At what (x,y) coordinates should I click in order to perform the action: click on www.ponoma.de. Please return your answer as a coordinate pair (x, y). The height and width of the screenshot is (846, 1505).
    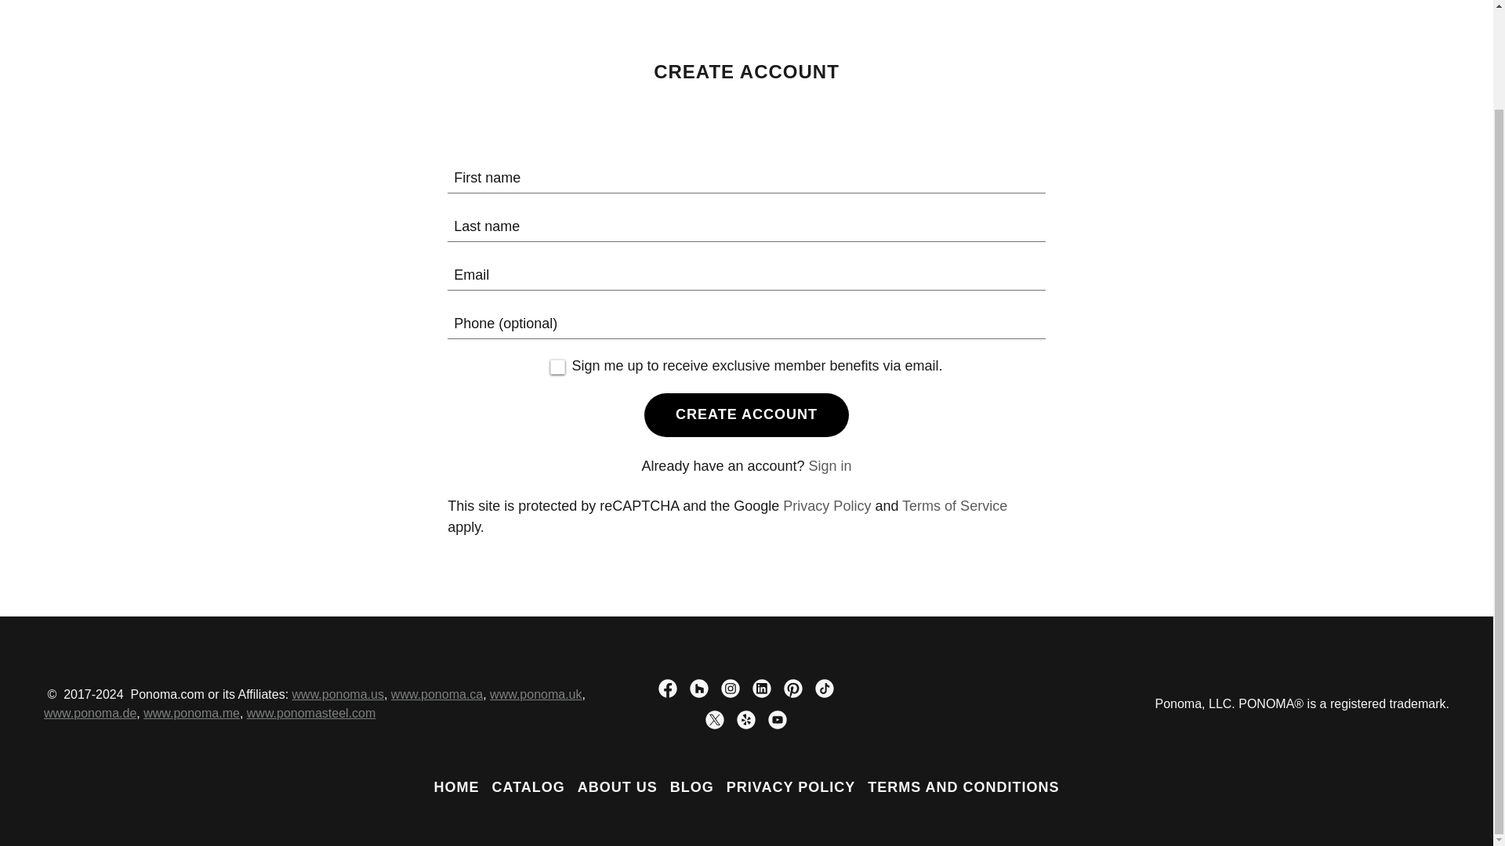
    Looking at the image, I should click on (89, 713).